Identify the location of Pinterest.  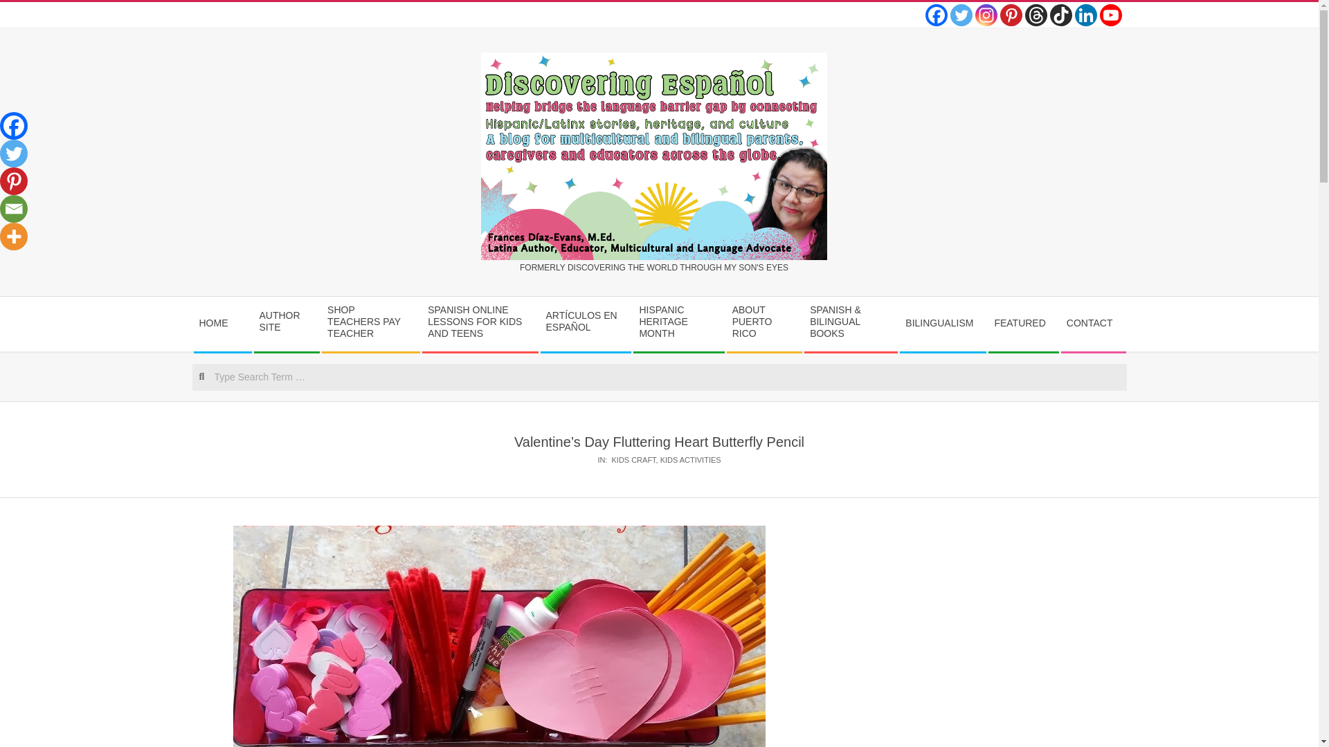
(1011, 15).